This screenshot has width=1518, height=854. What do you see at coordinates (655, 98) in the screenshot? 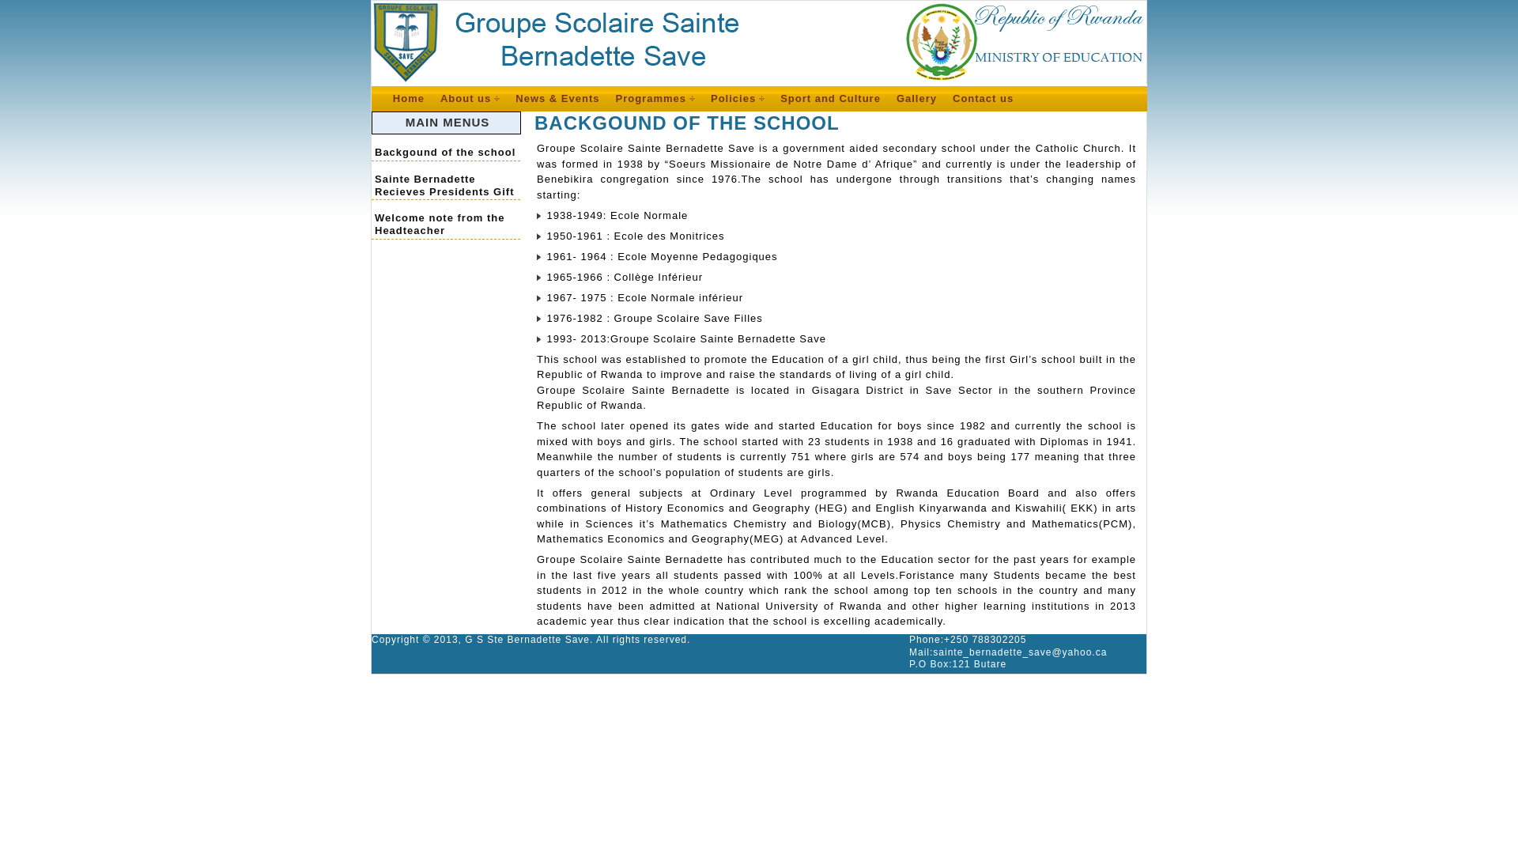
I see `Programmes` at bounding box center [655, 98].